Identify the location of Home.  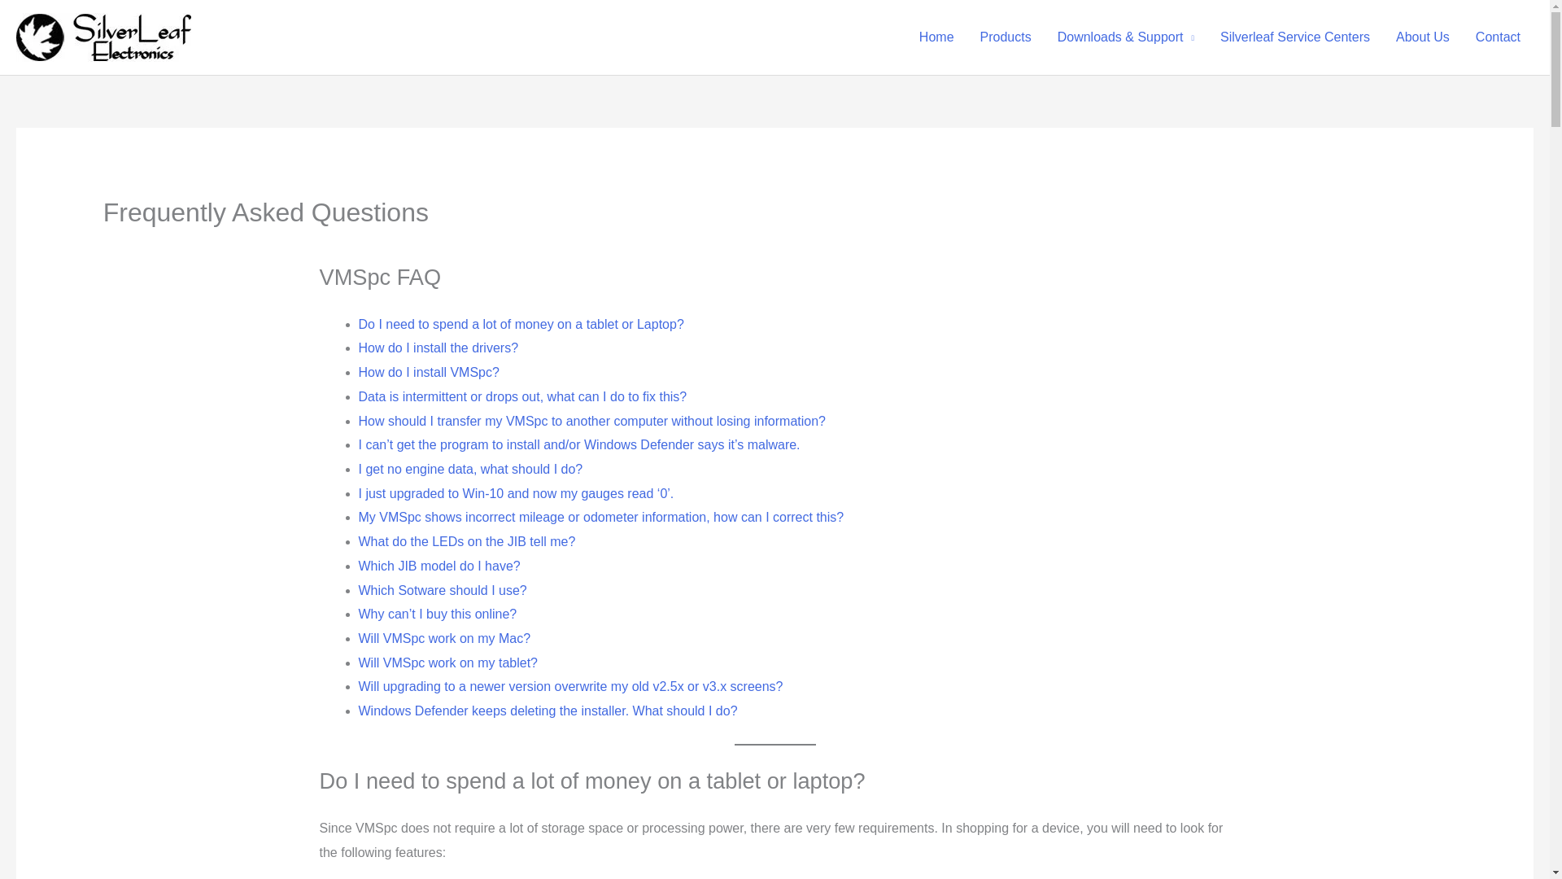
(936, 37).